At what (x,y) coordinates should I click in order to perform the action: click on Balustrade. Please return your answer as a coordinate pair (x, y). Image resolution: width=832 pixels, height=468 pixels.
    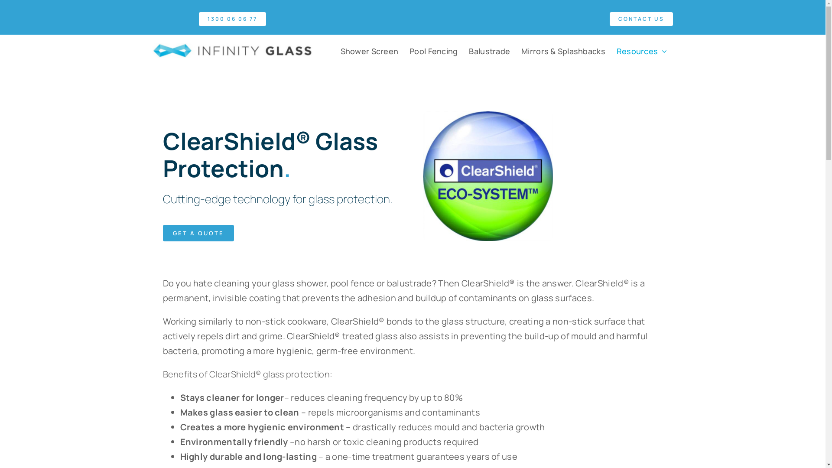
    Looking at the image, I should click on (490, 51).